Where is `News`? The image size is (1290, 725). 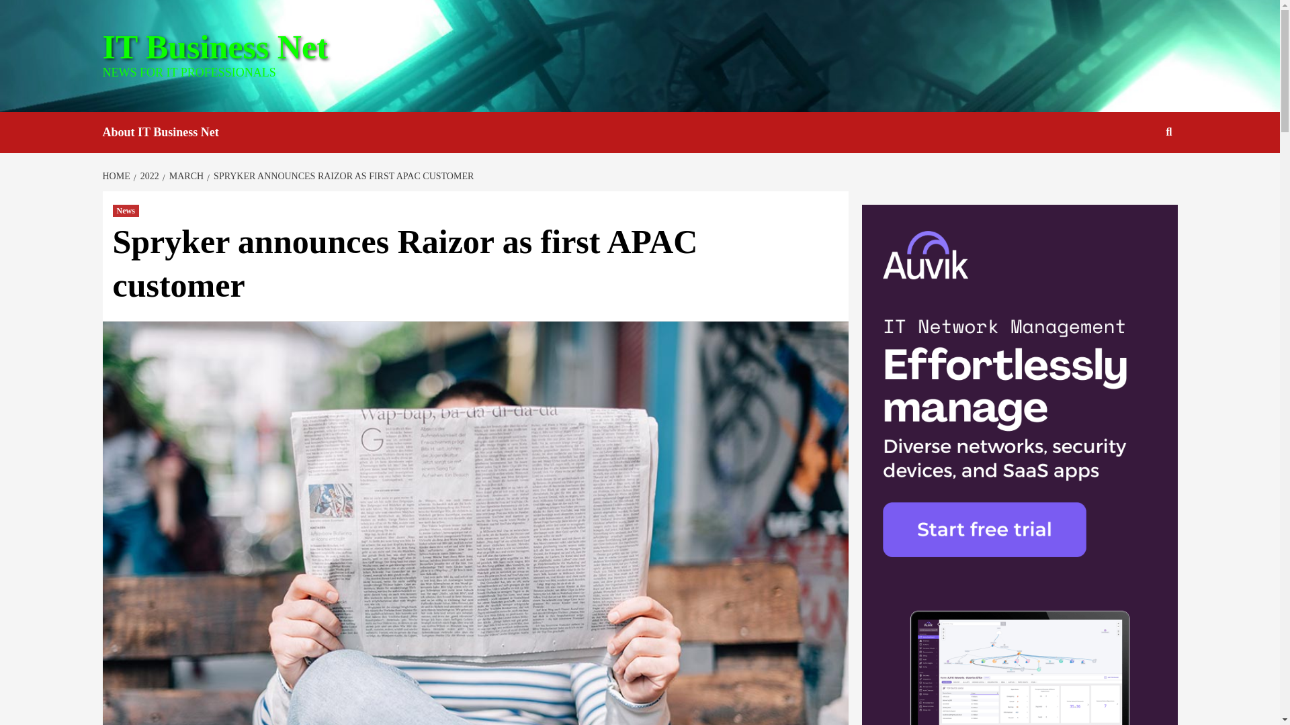
News is located at coordinates (126, 210).